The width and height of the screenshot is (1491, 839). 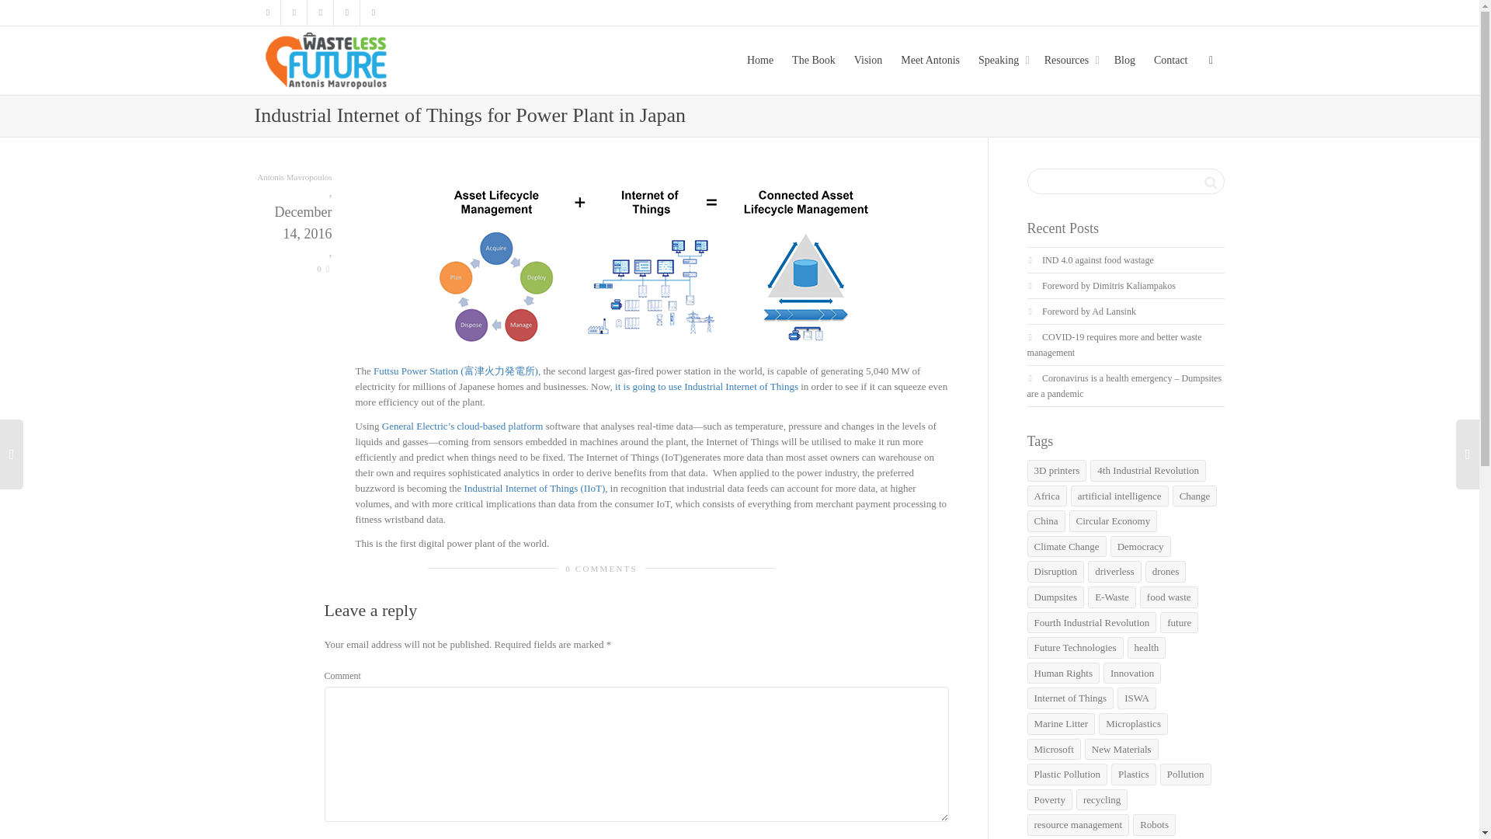 What do you see at coordinates (294, 177) in the screenshot?
I see `Antonis Mavropoulos` at bounding box center [294, 177].